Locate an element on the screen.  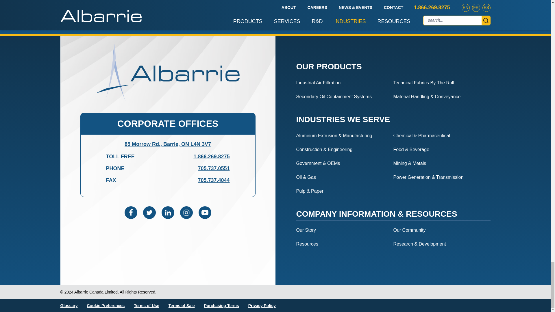
Youtube is located at coordinates (204, 213).